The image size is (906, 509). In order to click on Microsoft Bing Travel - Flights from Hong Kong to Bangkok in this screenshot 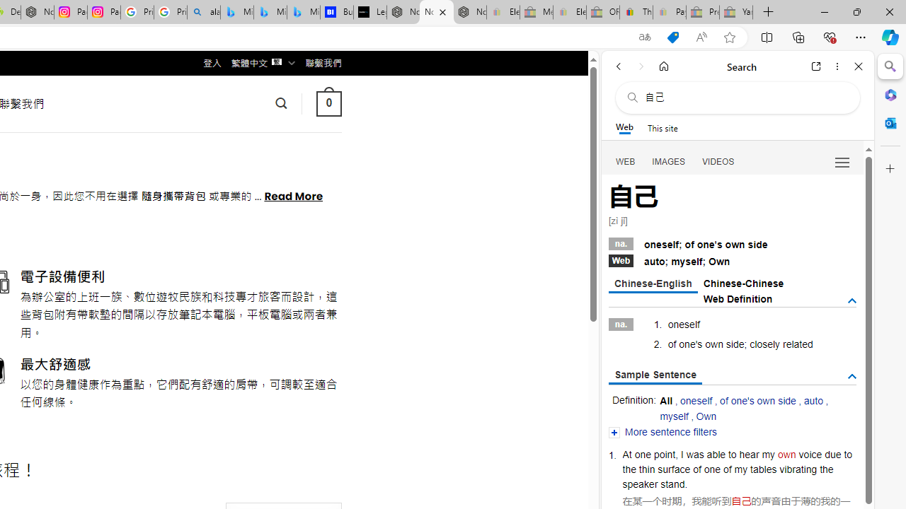, I will do `click(237, 13)`.